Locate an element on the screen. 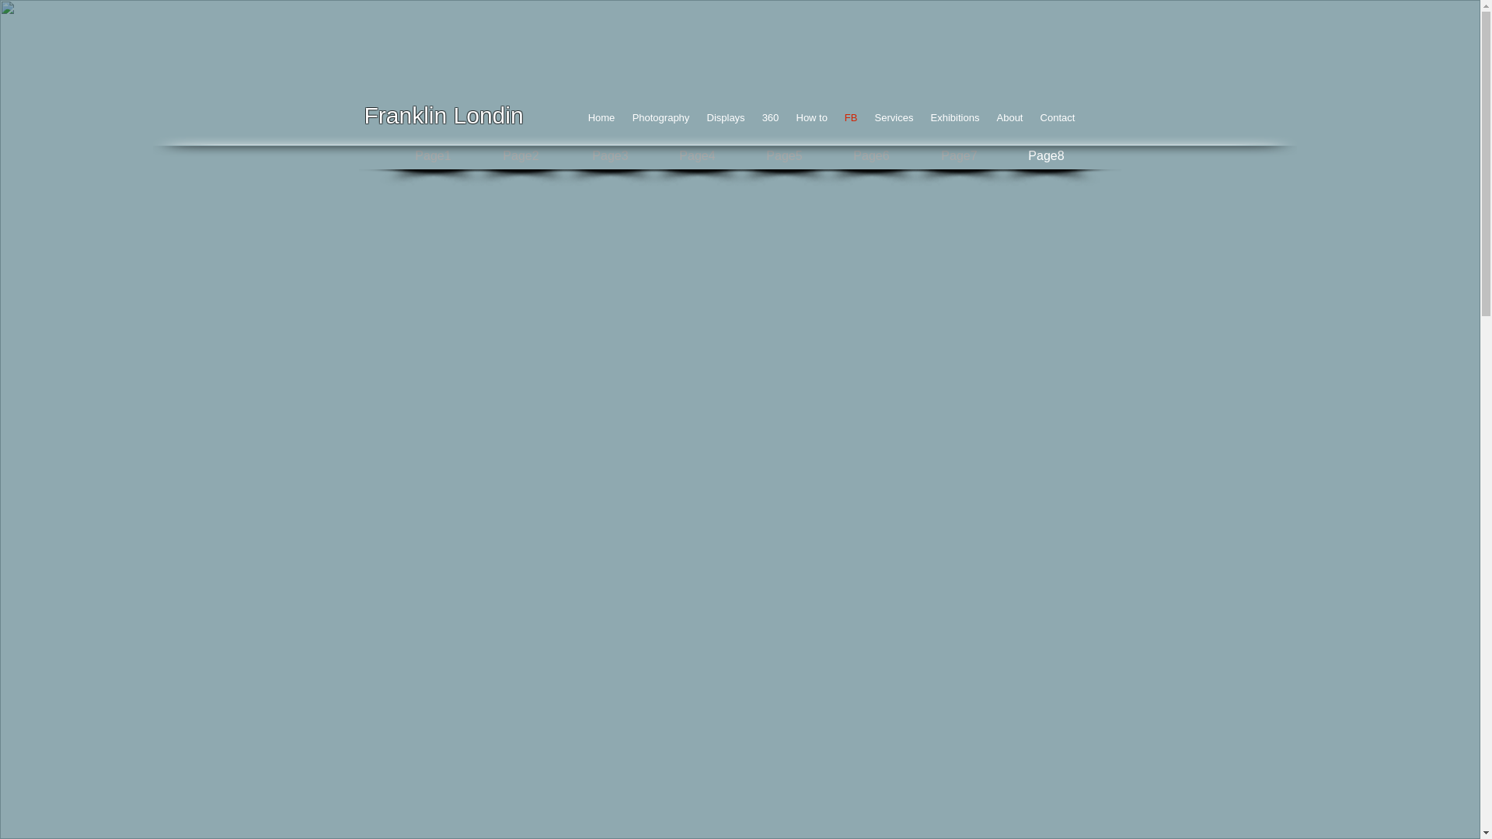 This screenshot has height=839, width=1492. Contact is located at coordinates (1058, 118).